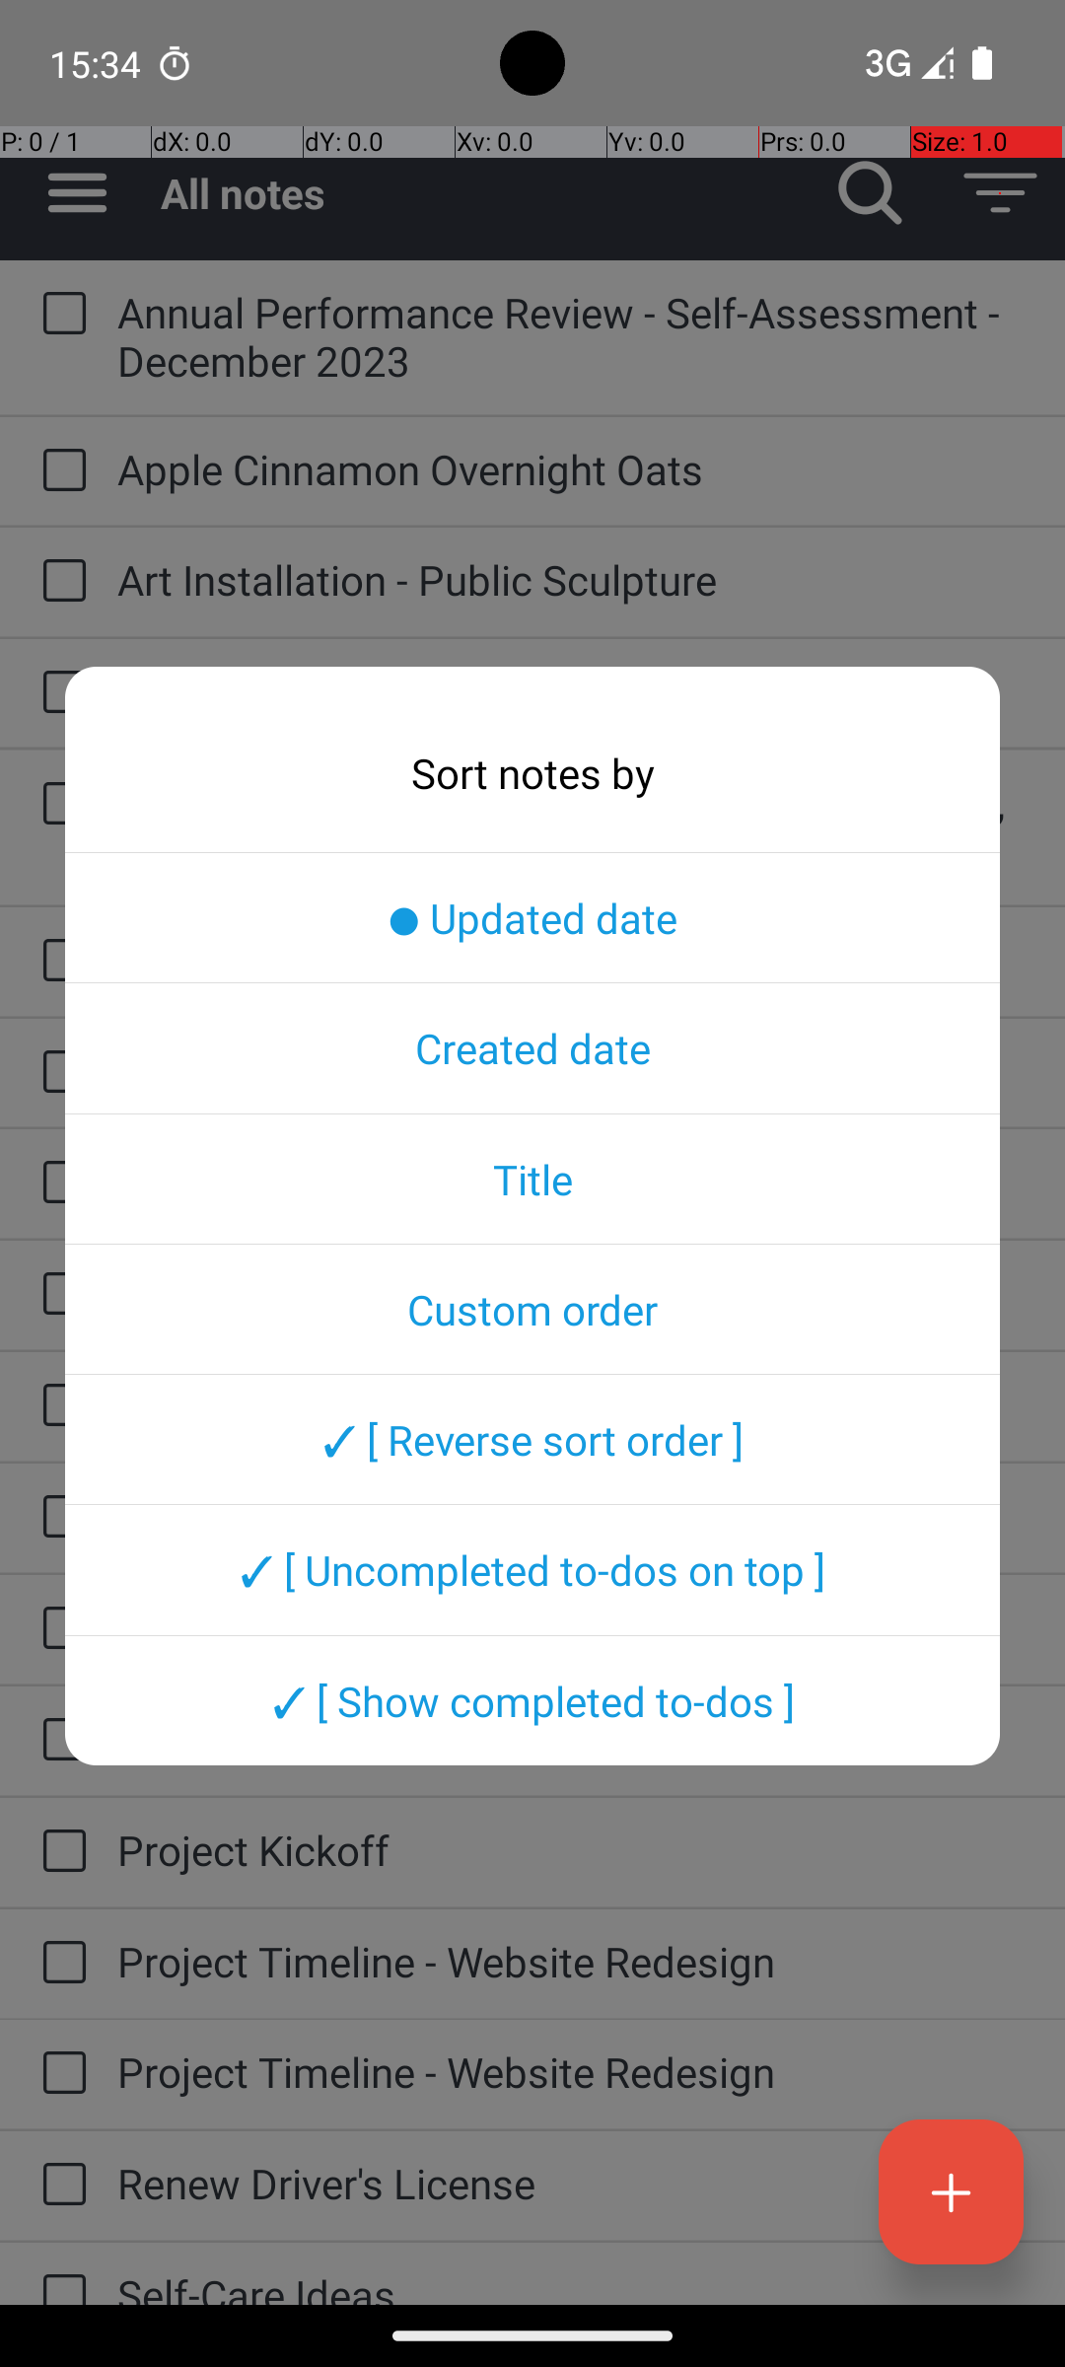  I want to click on Custom order, so click(532, 1309).